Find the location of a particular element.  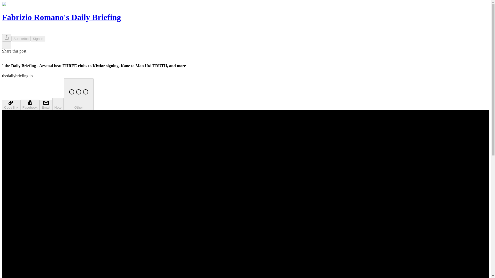

Subscribe is located at coordinates (21, 39).